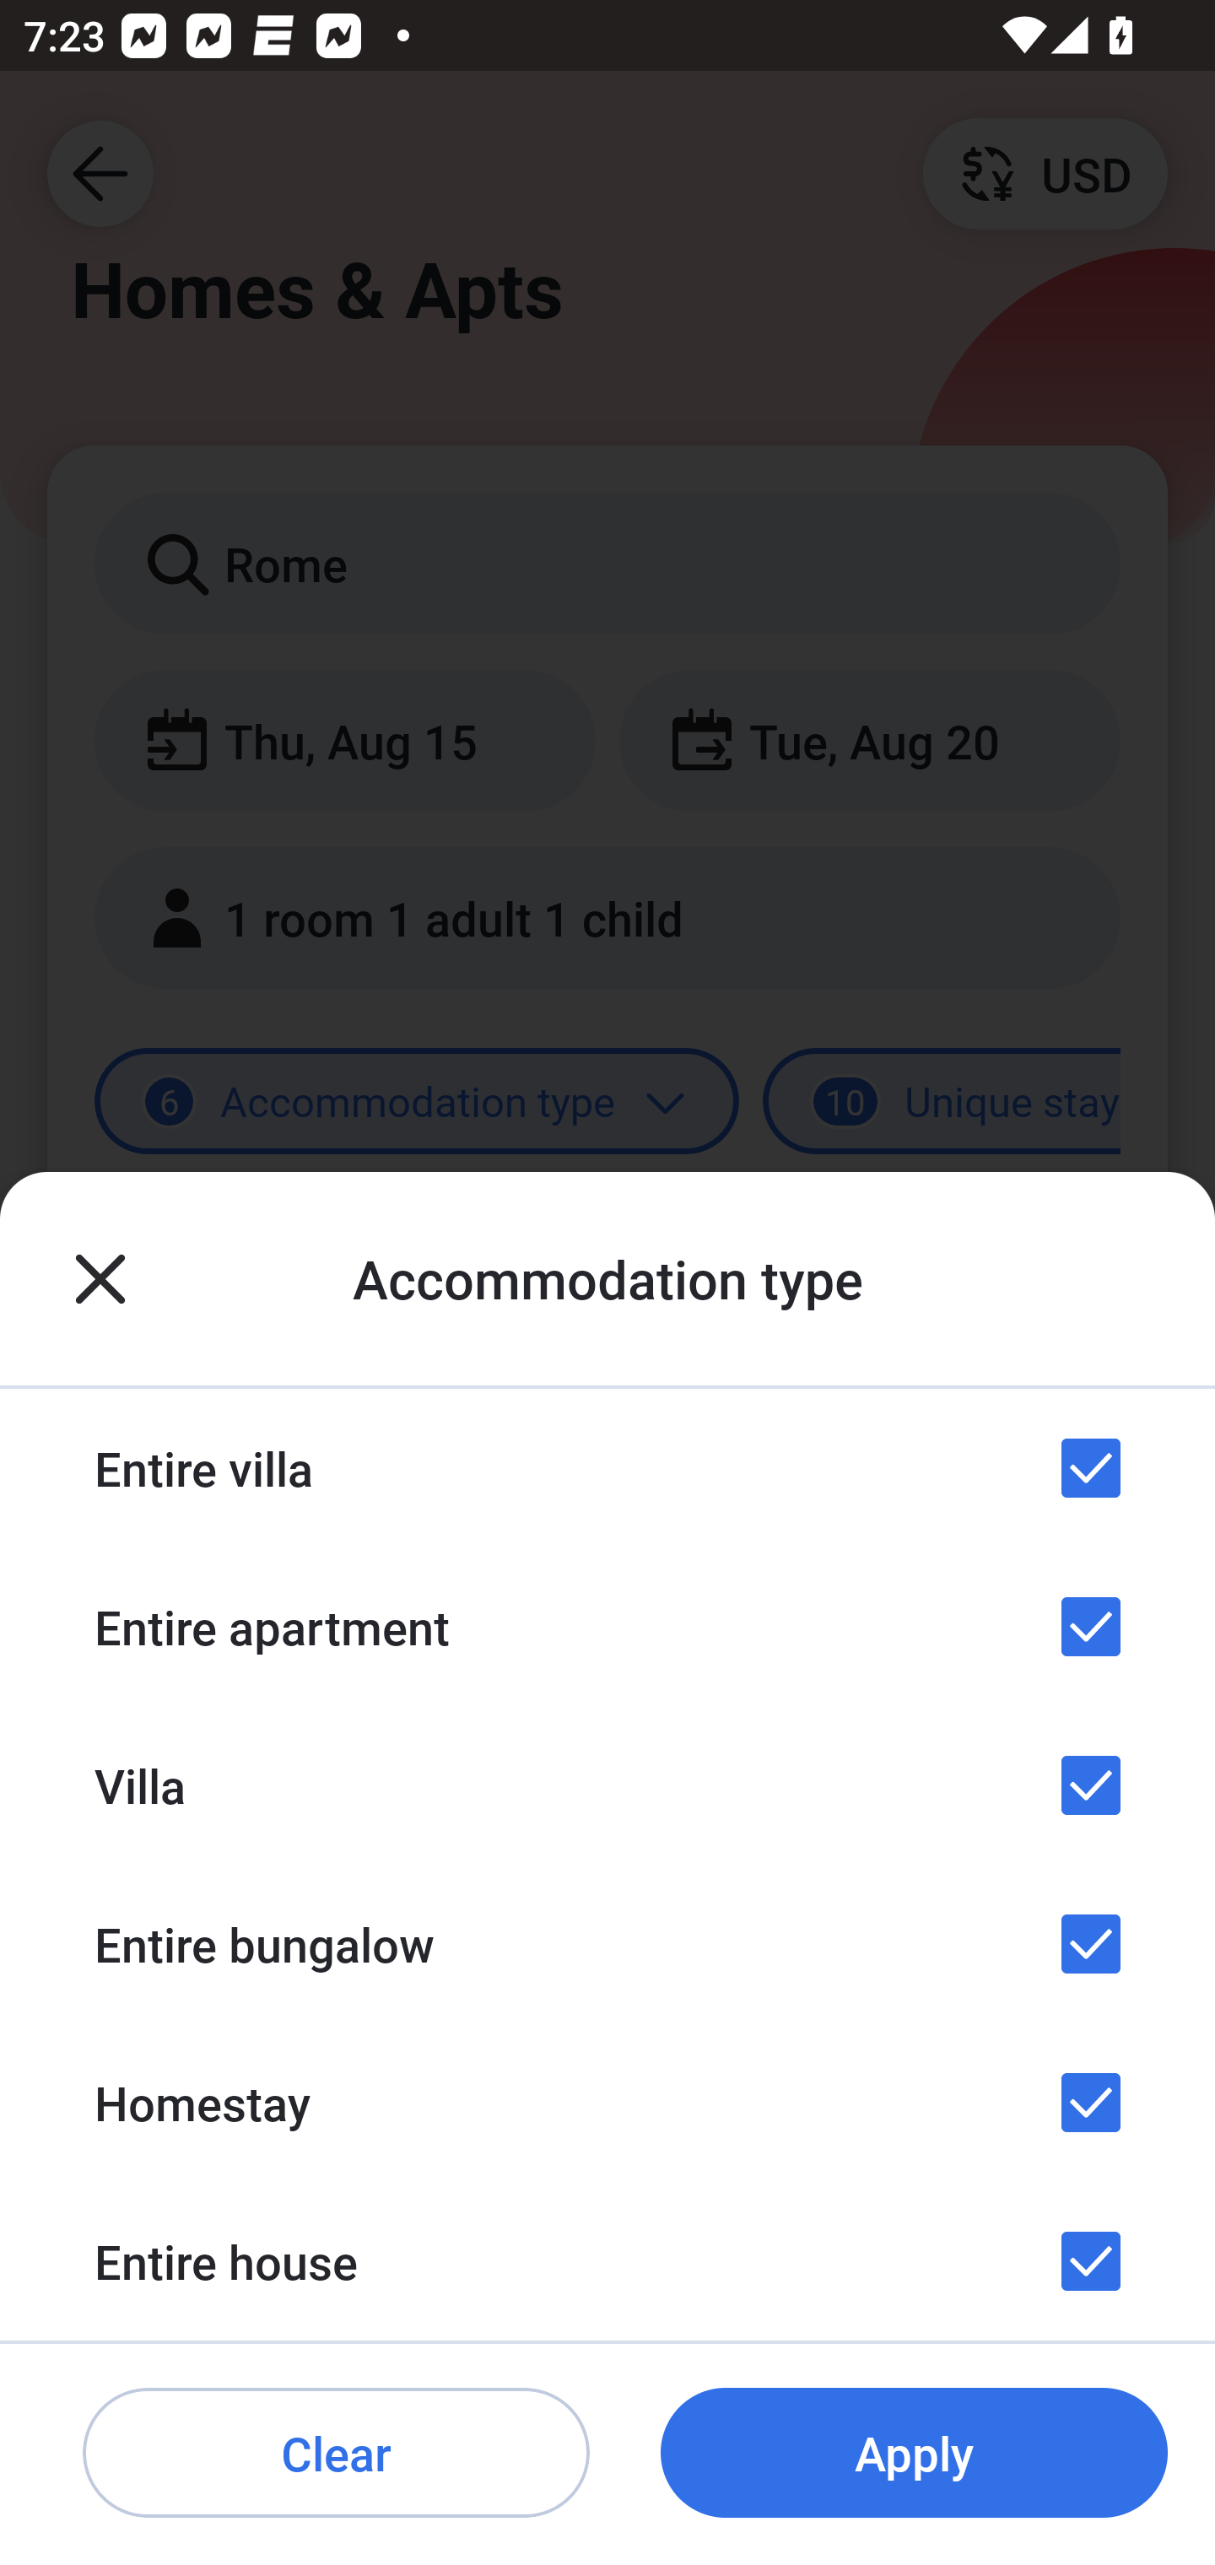  I want to click on Homestay, so click(607, 2101).